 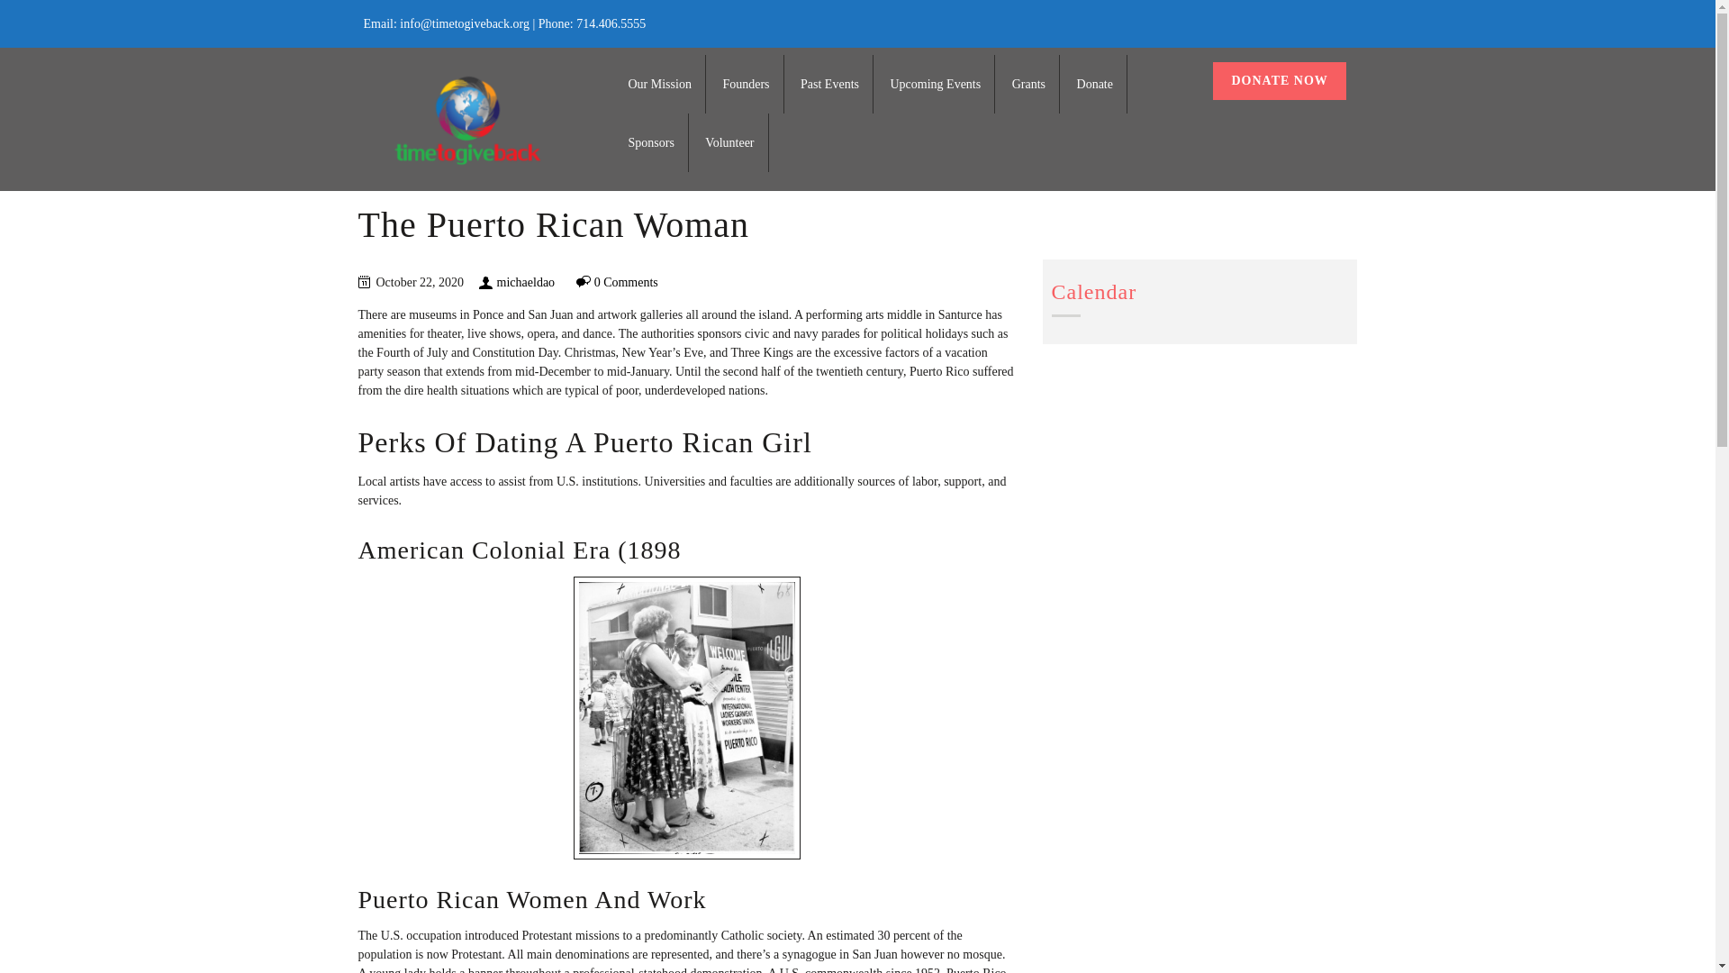 What do you see at coordinates (660, 84) in the screenshot?
I see `Our Mission` at bounding box center [660, 84].